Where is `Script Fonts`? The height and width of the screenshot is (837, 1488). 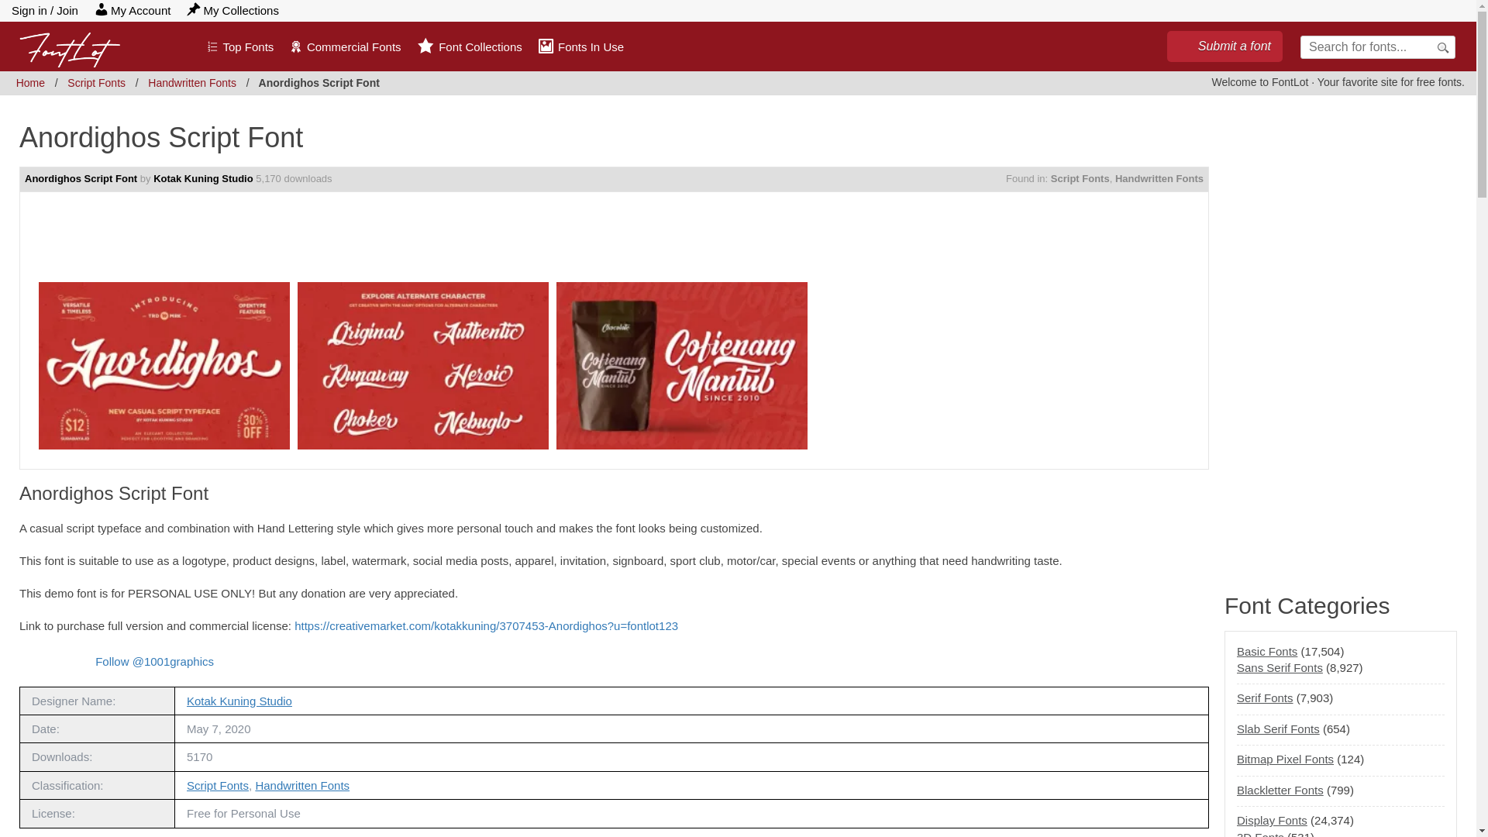 Script Fonts is located at coordinates (96, 82).